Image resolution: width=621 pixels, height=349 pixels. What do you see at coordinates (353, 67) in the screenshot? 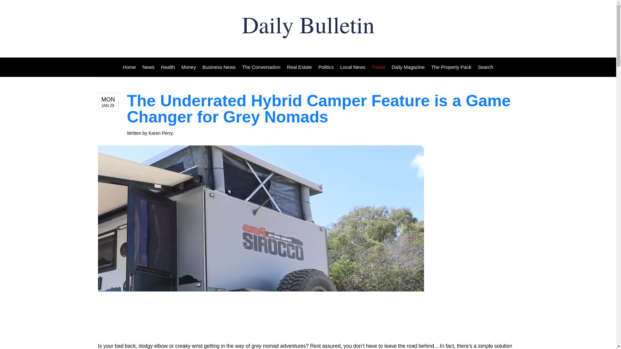
I see `Local News` at bounding box center [353, 67].